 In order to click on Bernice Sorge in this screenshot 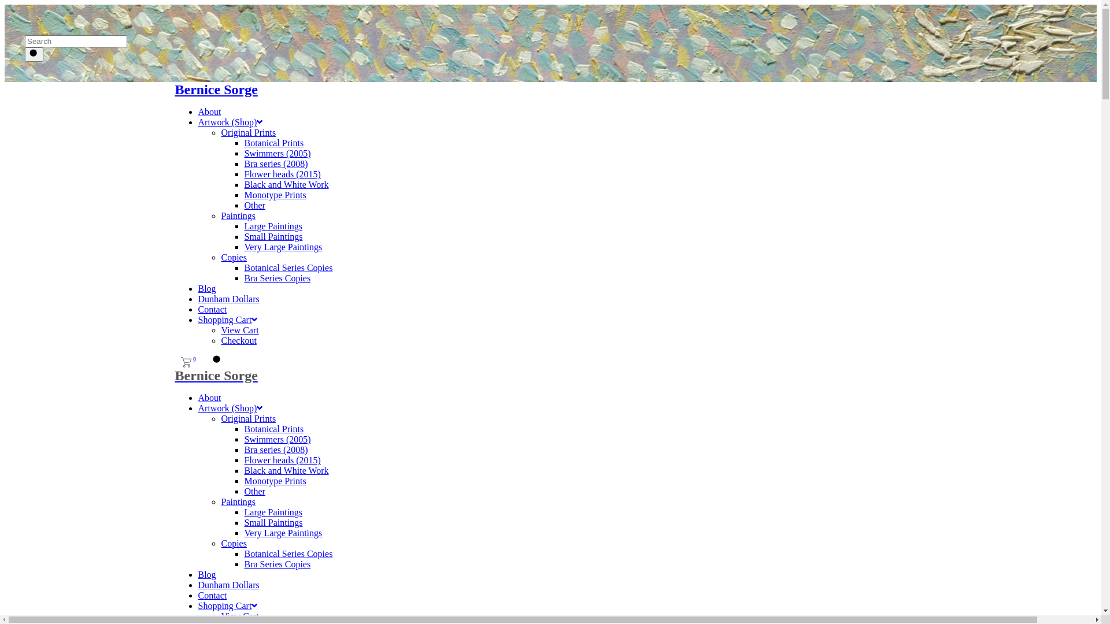, I will do `click(550, 90)`.